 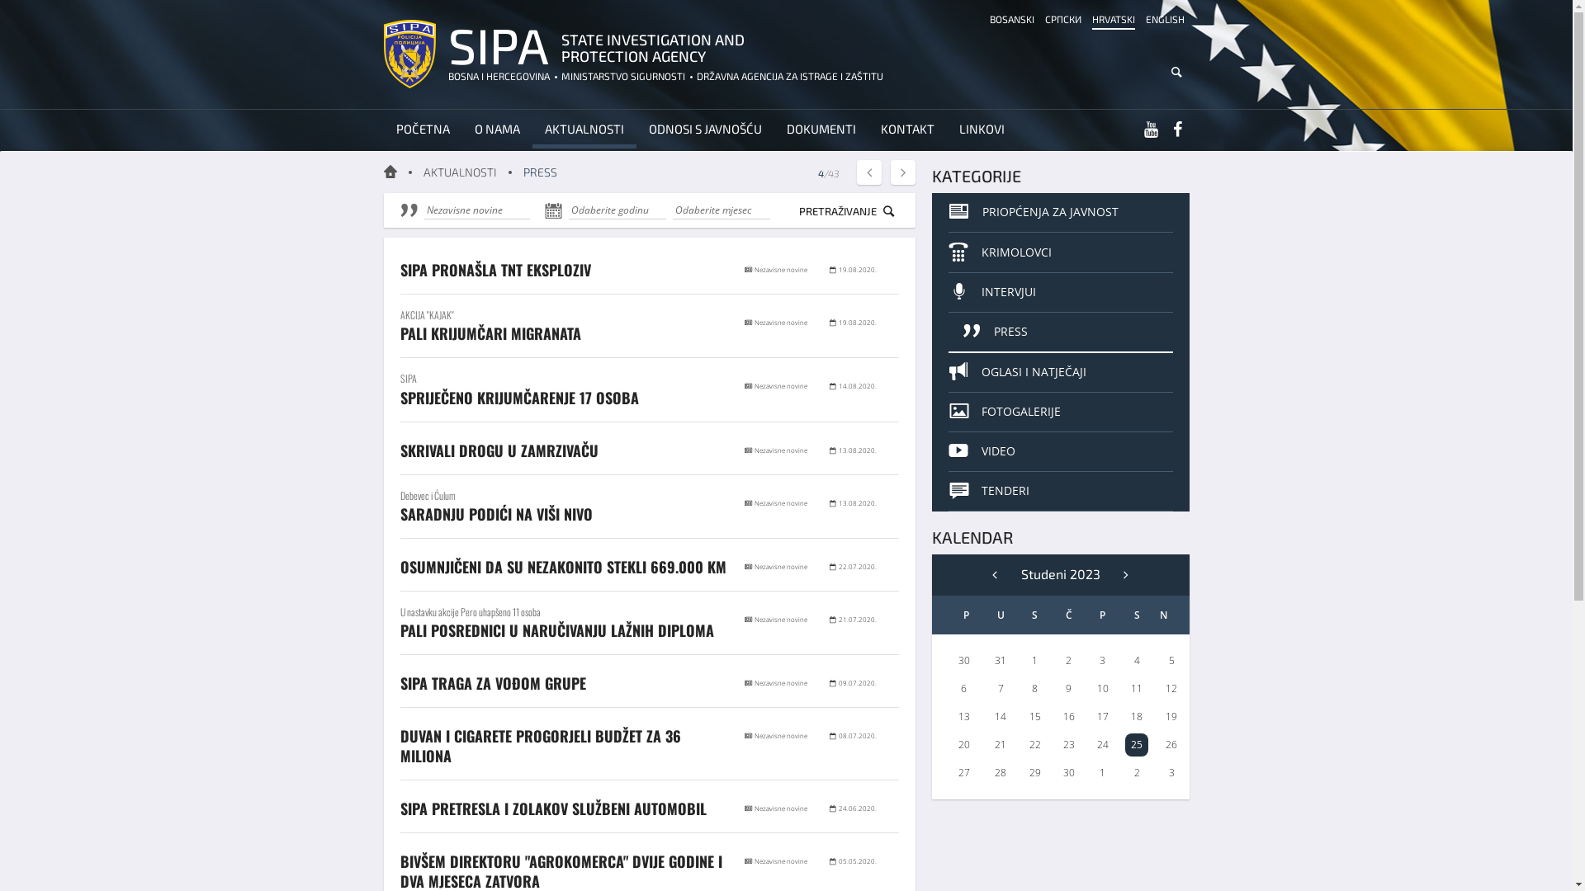 What do you see at coordinates (964, 660) in the screenshot?
I see `30` at bounding box center [964, 660].